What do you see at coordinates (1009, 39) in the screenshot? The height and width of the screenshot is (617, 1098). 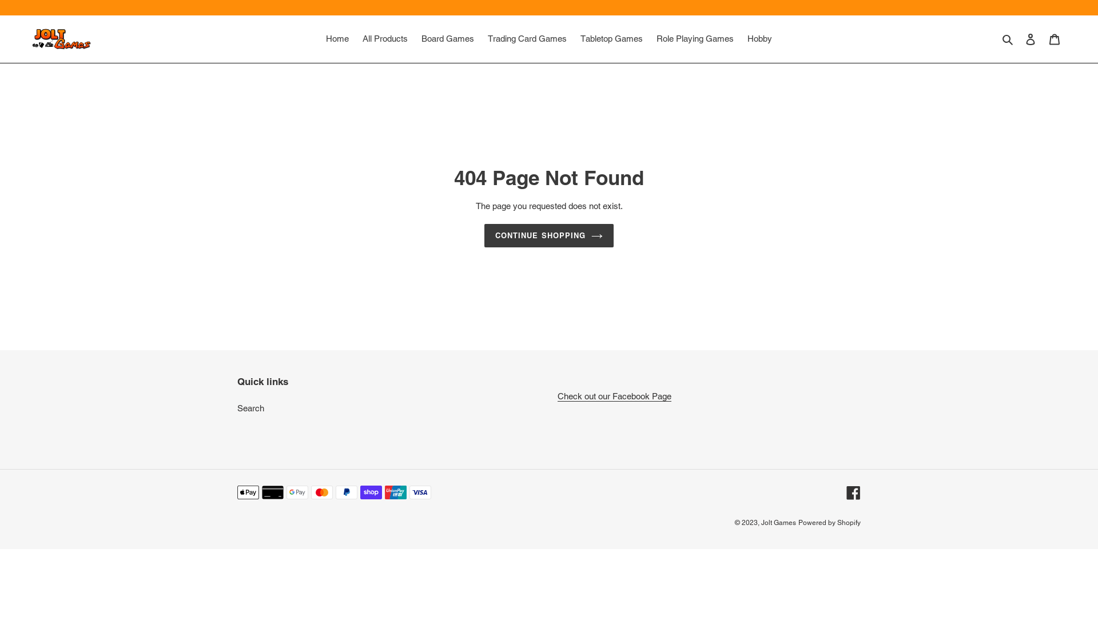 I see `Search` at bounding box center [1009, 39].